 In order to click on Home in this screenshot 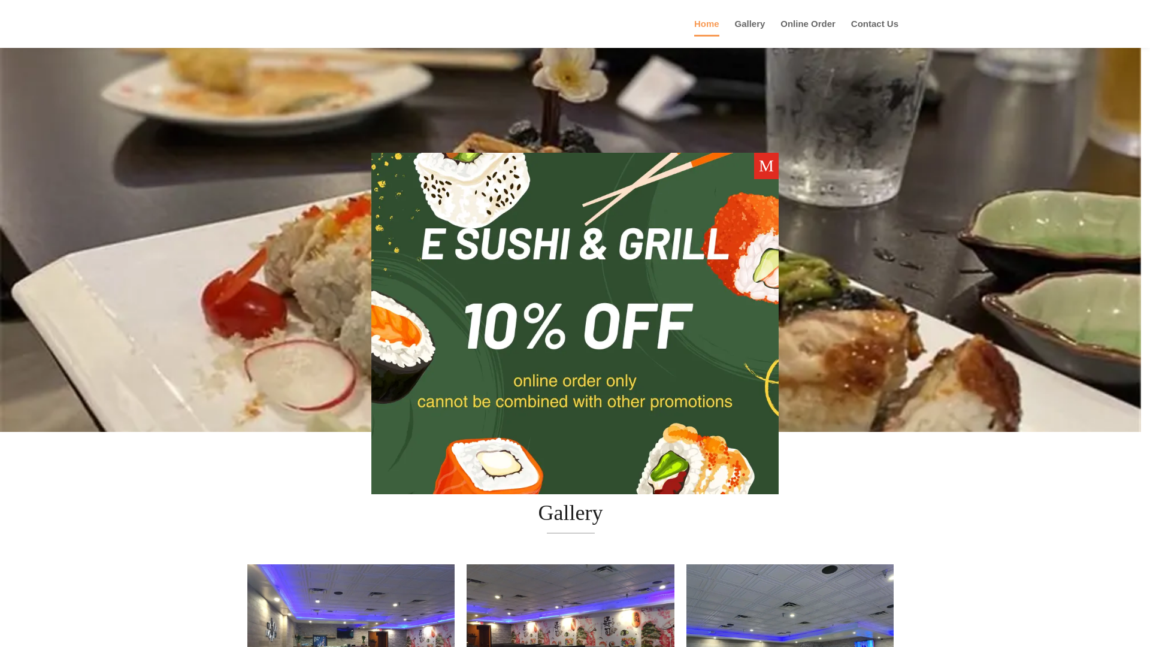, I will do `click(707, 34)`.